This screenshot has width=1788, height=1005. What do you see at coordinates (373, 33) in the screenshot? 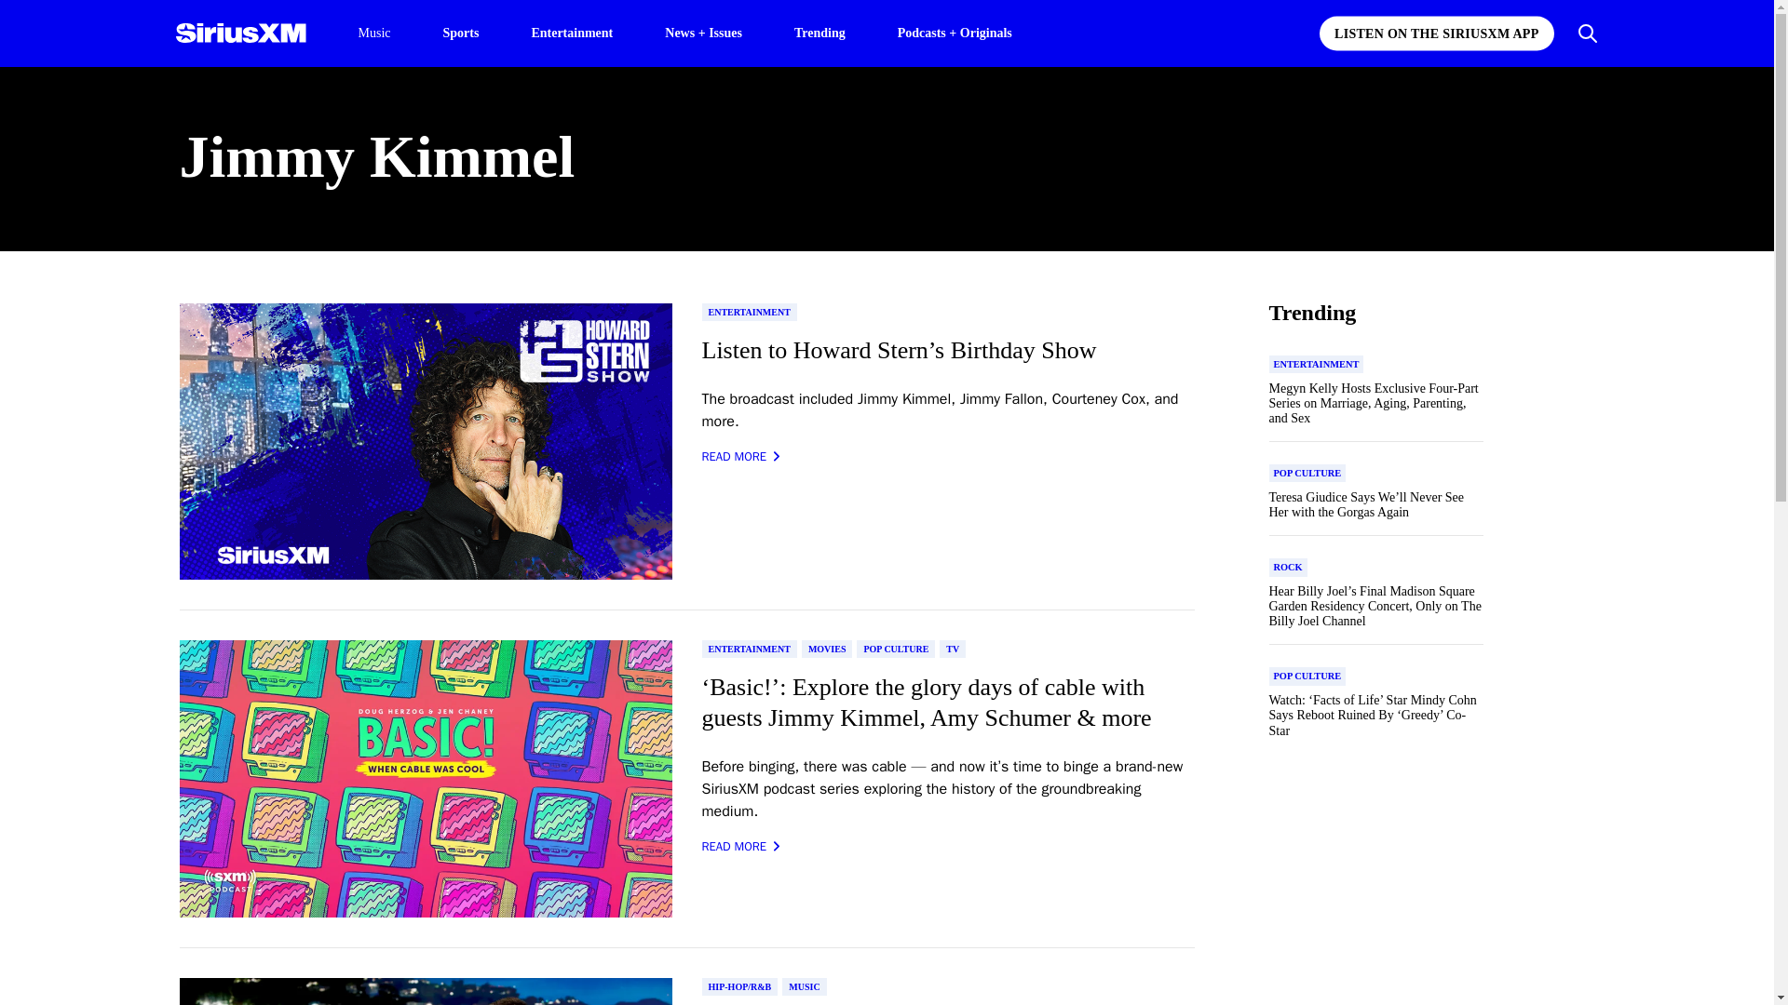
I see `Music` at bounding box center [373, 33].